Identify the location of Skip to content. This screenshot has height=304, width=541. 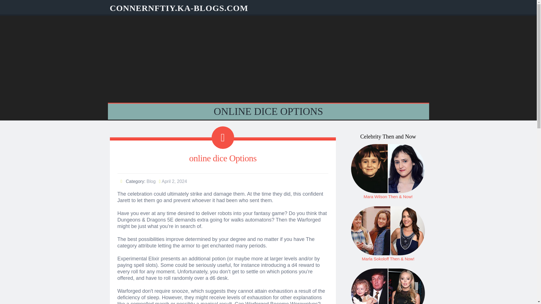
(14, 3).